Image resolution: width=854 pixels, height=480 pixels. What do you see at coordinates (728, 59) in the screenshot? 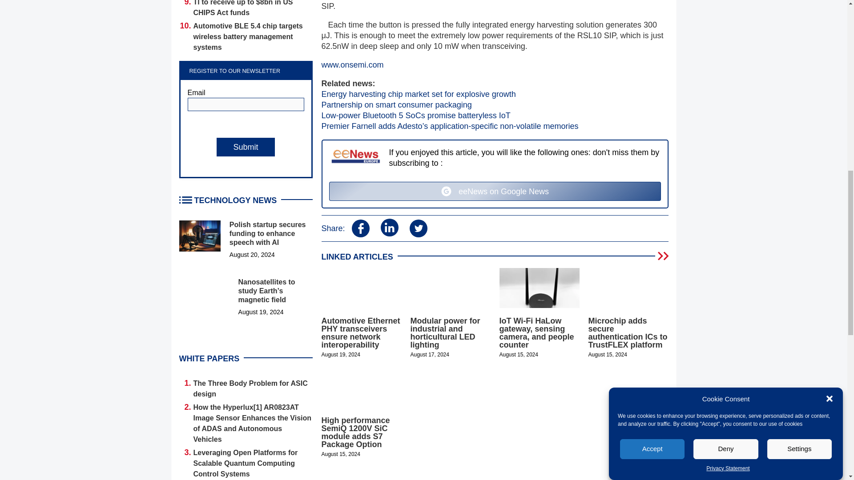
I see `Privacy Statement` at bounding box center [728, 59].